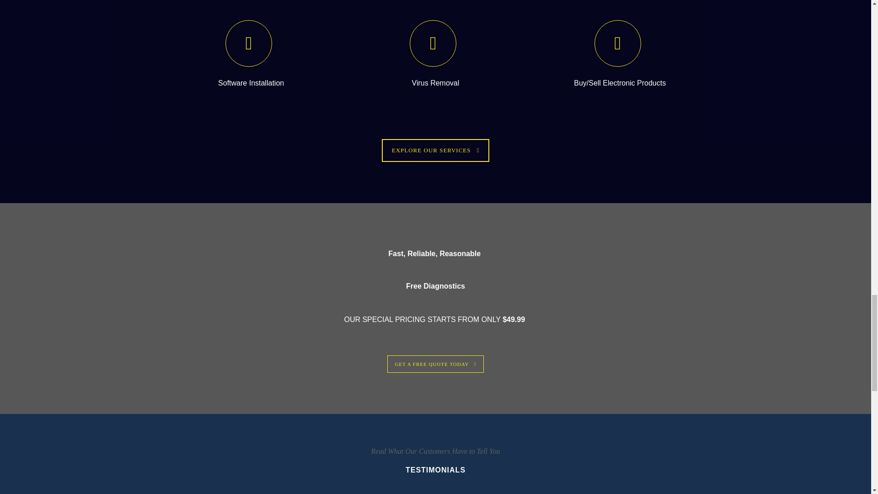 The image size is (878, 494). What do you see at coordinates (436, 150) in the screenshot?
I see `EXPLORE OUR SERVICES` at bounding box center [436, 150].